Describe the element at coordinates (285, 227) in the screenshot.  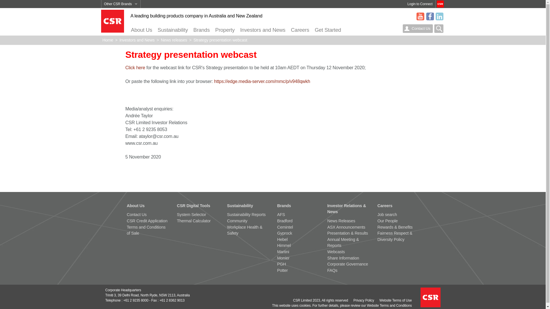
I see `Cemintel` at that location.